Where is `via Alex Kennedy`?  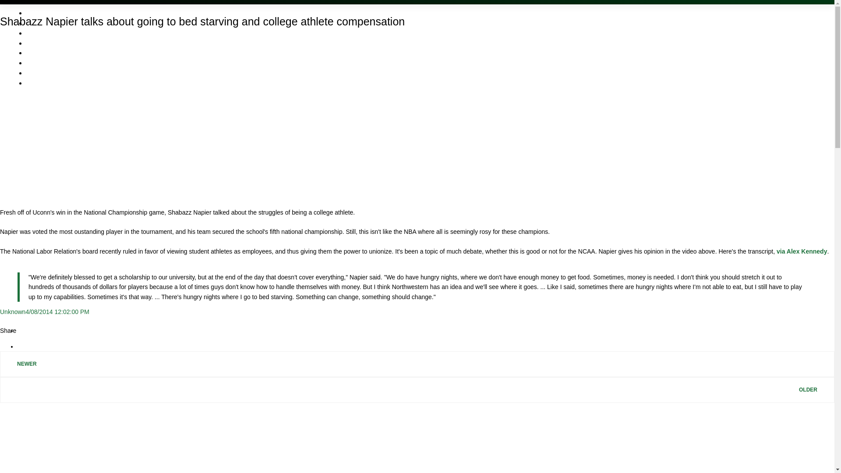
via Alex Kennedy is located at coordinates (802, 251).